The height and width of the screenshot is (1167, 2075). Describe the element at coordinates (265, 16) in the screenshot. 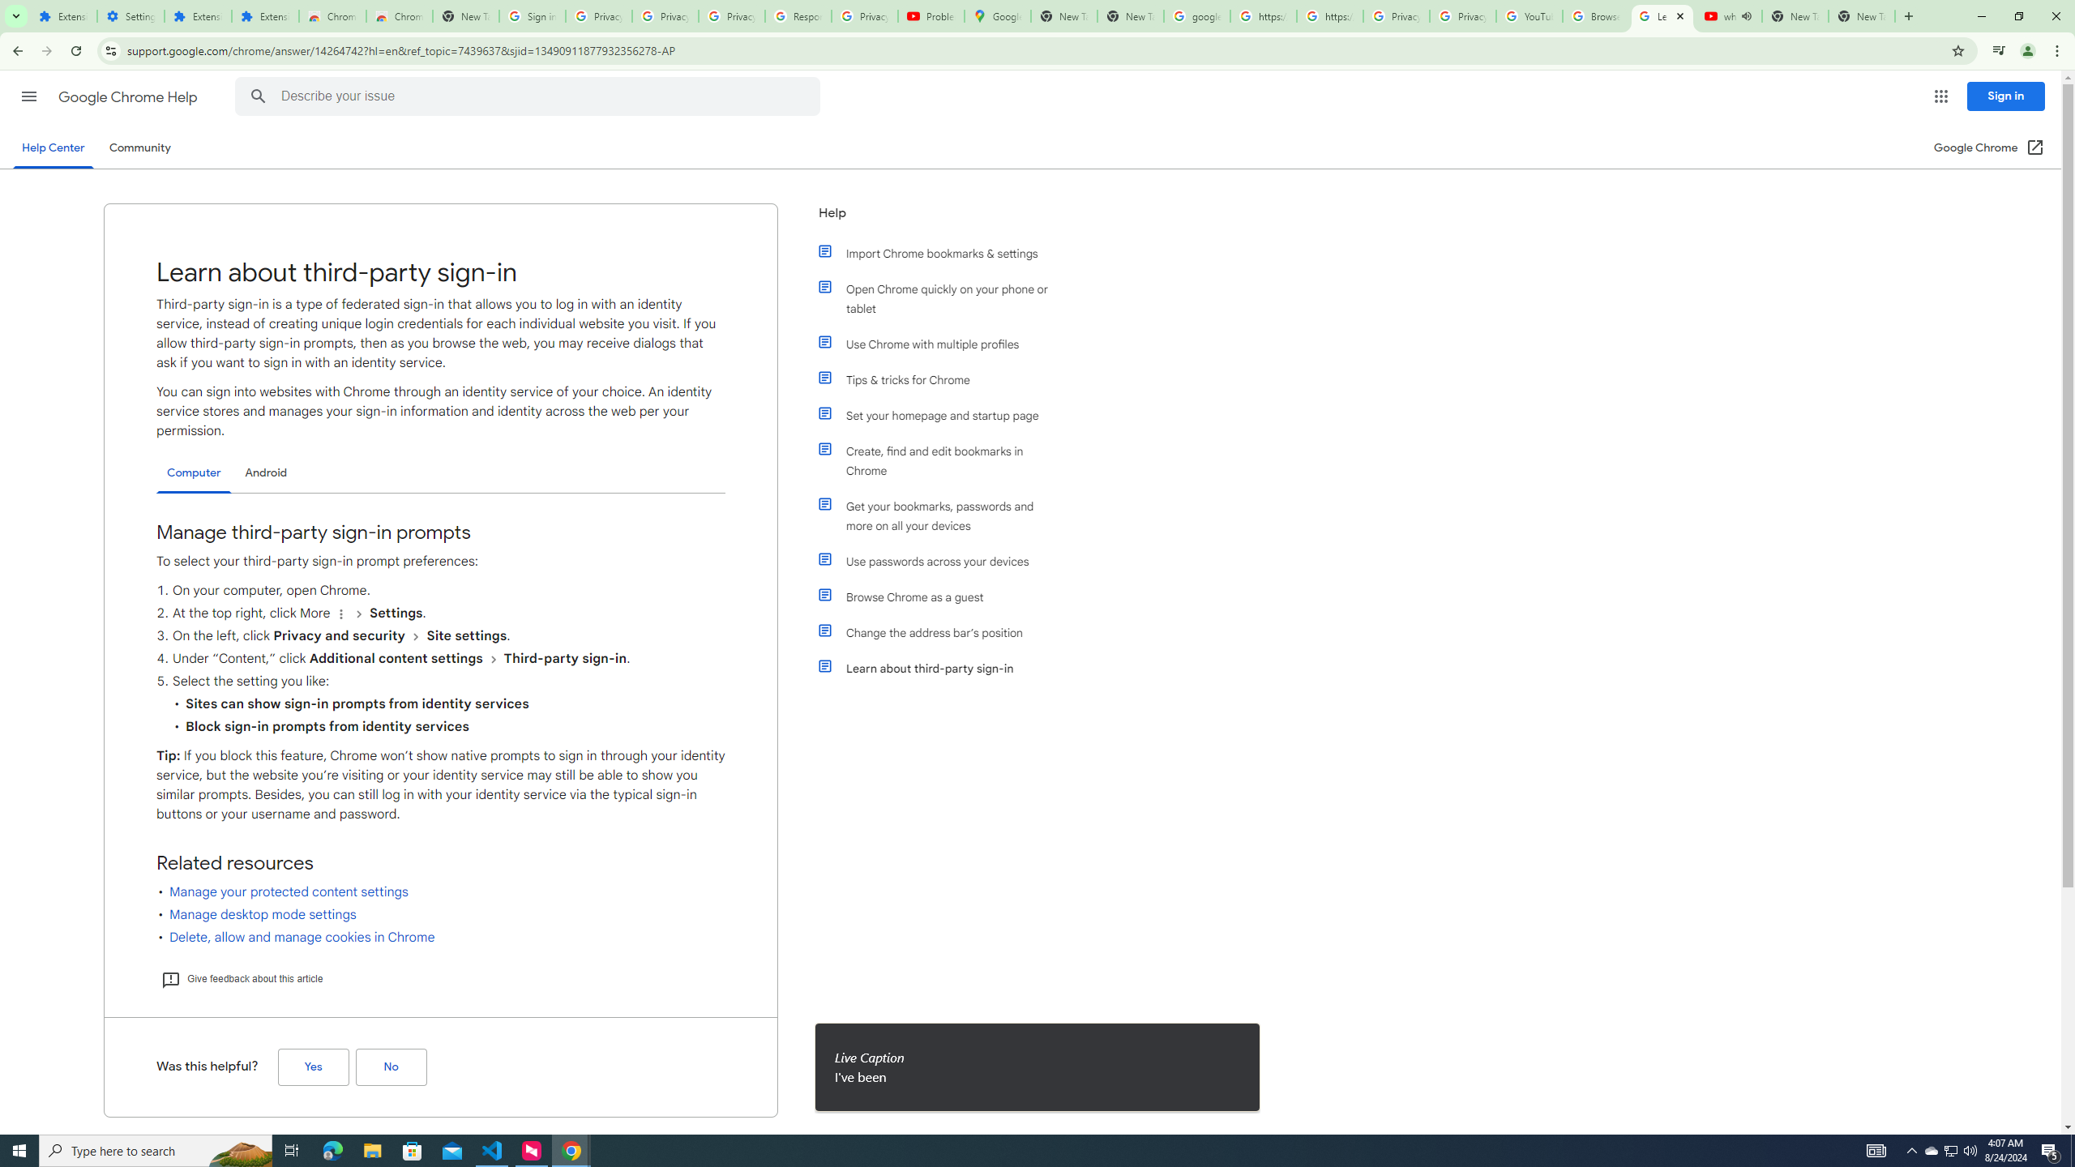

I see `Extensions` at that location.